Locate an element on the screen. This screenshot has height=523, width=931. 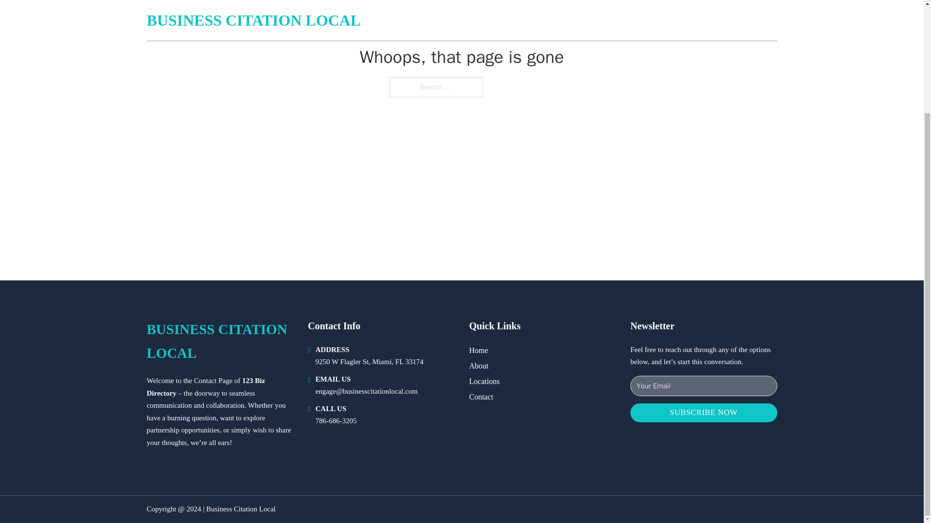
SUBSCRIBE NOW is located at coordinates (704, 413).